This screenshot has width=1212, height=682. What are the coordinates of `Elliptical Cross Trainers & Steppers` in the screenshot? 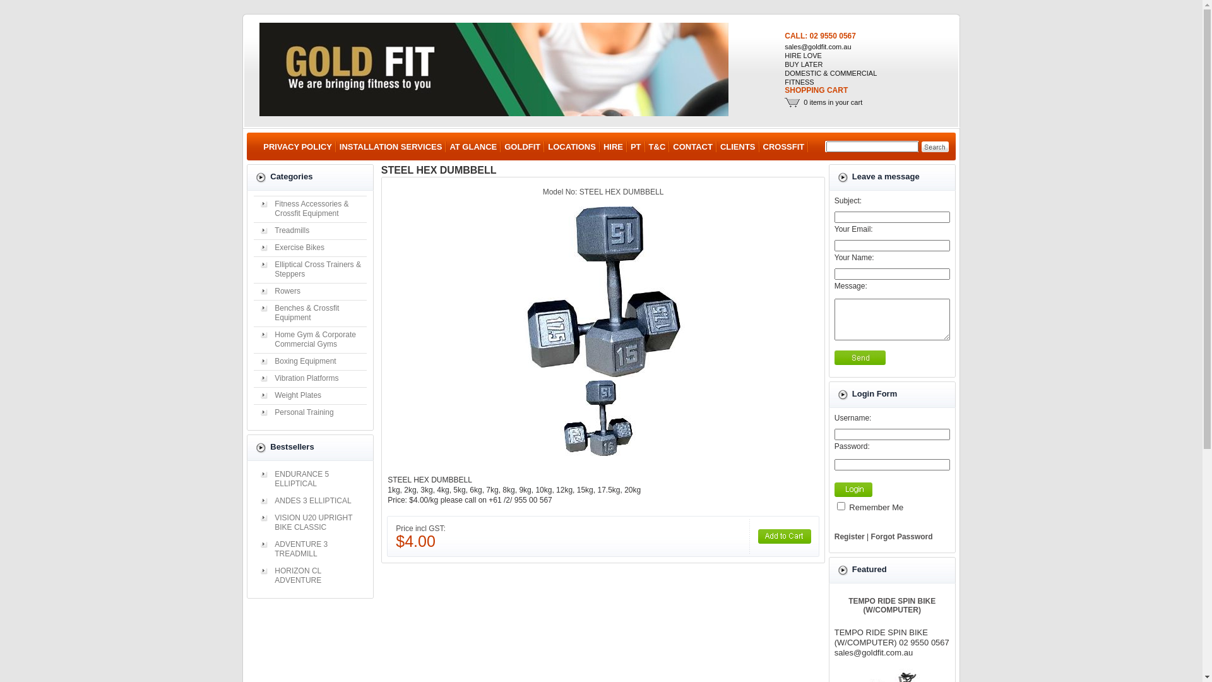 It's located at (311, 270).